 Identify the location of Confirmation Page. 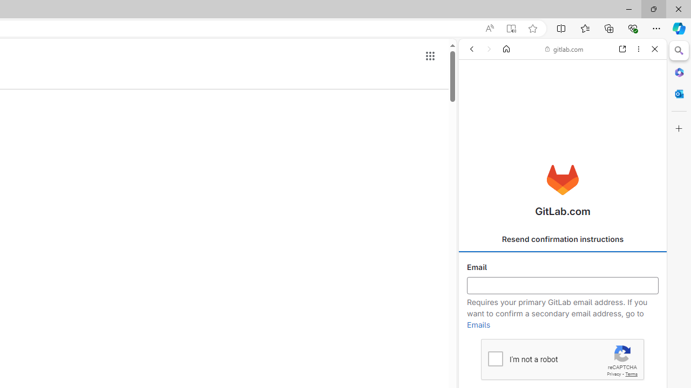
(563, 372).